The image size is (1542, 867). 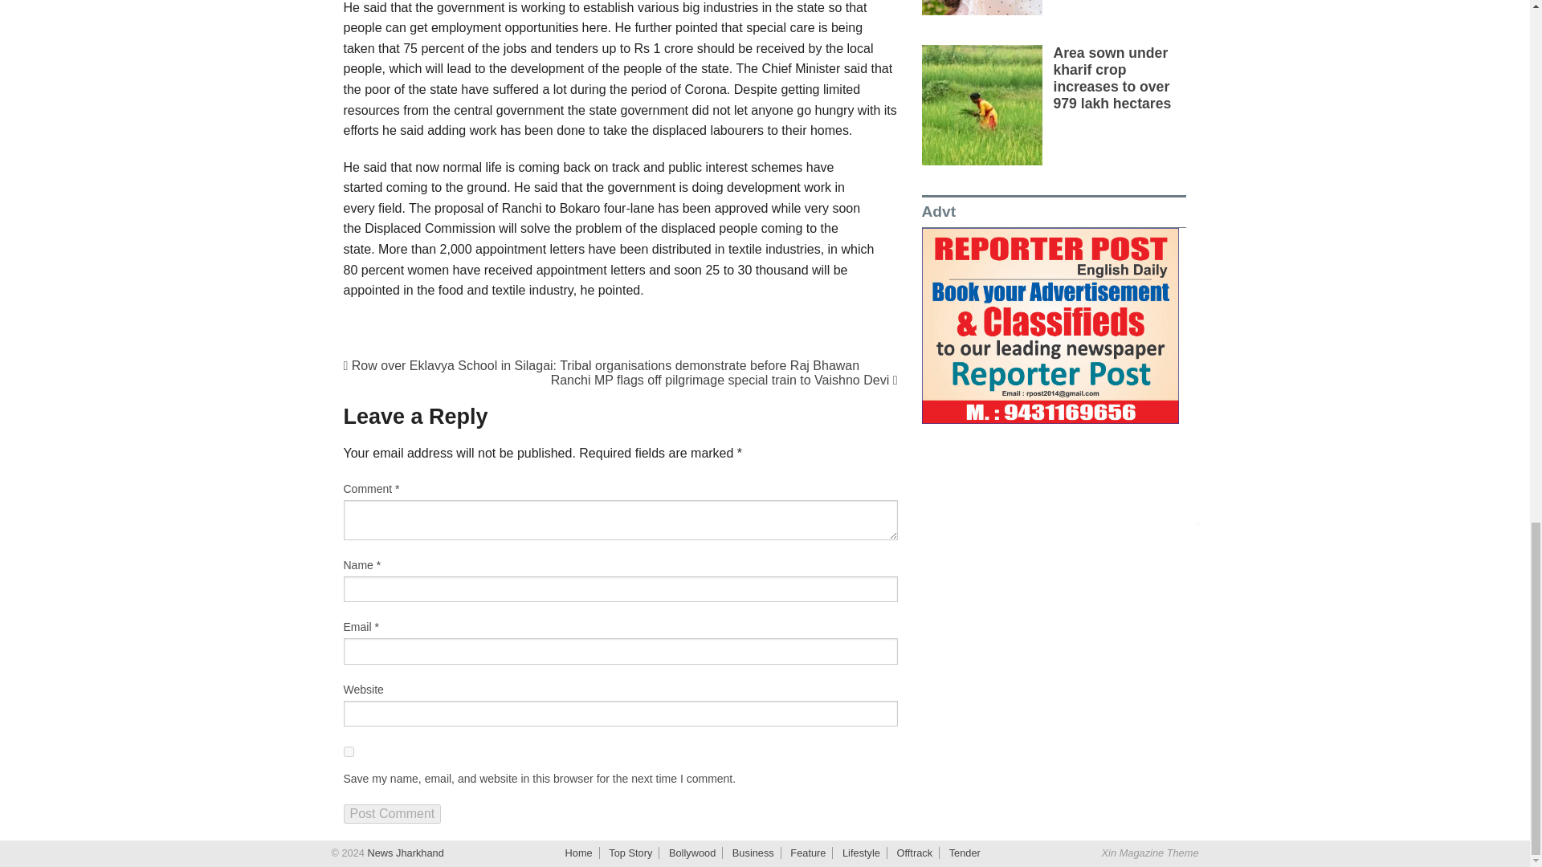 I want to click on Ranchi MP flags off pilgrimage special train to Vaishno Devi, so click(x=724, y=380).